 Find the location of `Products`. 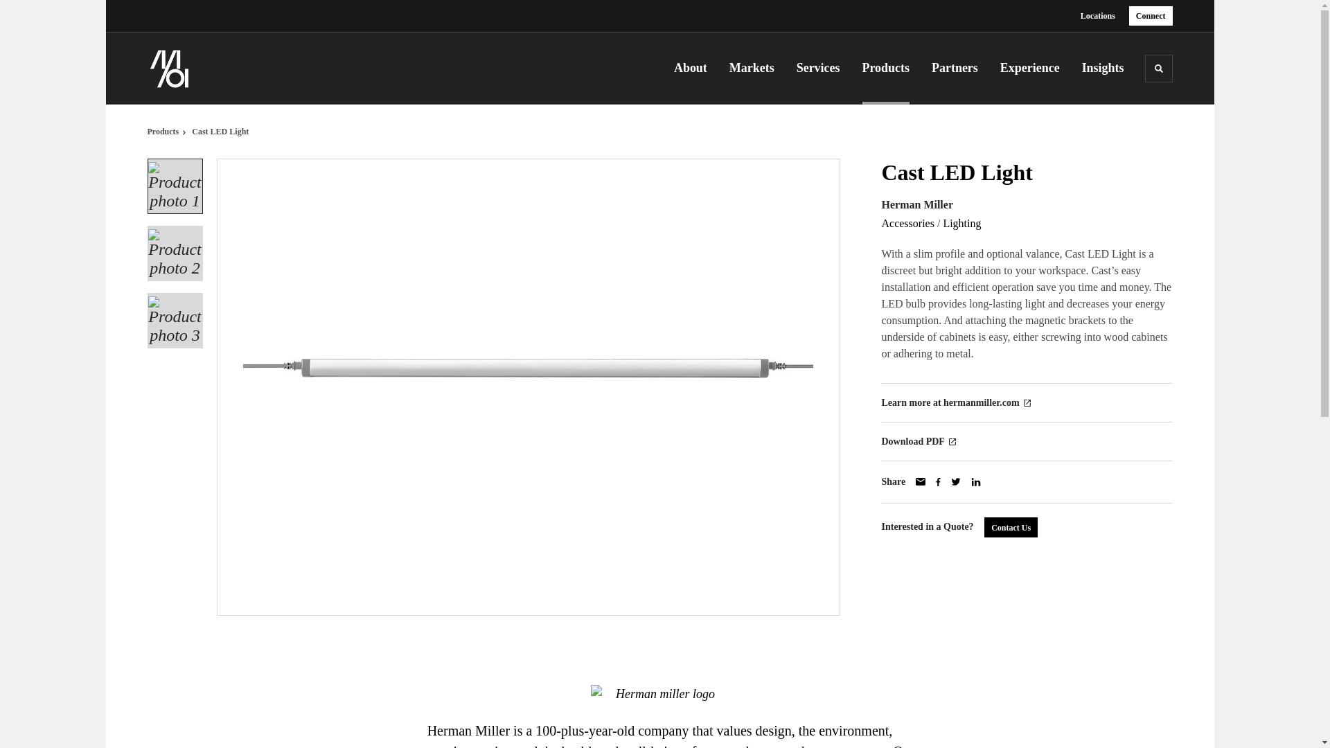

Products is located at coordinates (890, 68).